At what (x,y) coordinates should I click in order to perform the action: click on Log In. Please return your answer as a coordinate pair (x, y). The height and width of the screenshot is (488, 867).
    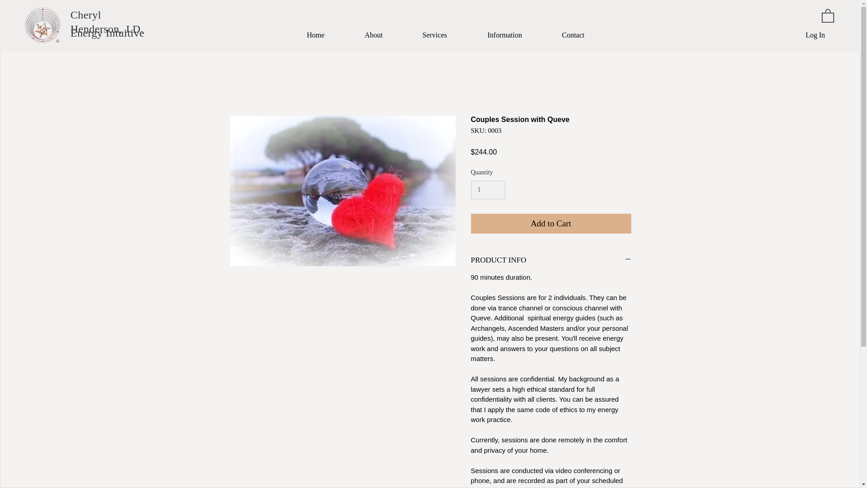
    Looking at the image, I should click on (816, 35).